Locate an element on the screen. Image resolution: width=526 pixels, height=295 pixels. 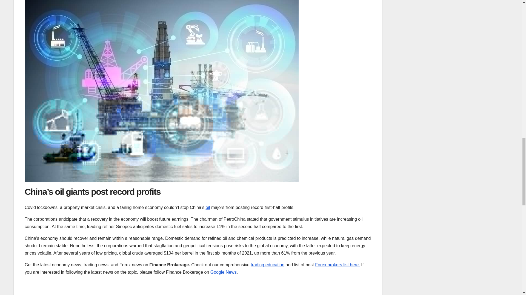
Trading Education is located at coordinates (267, 265).